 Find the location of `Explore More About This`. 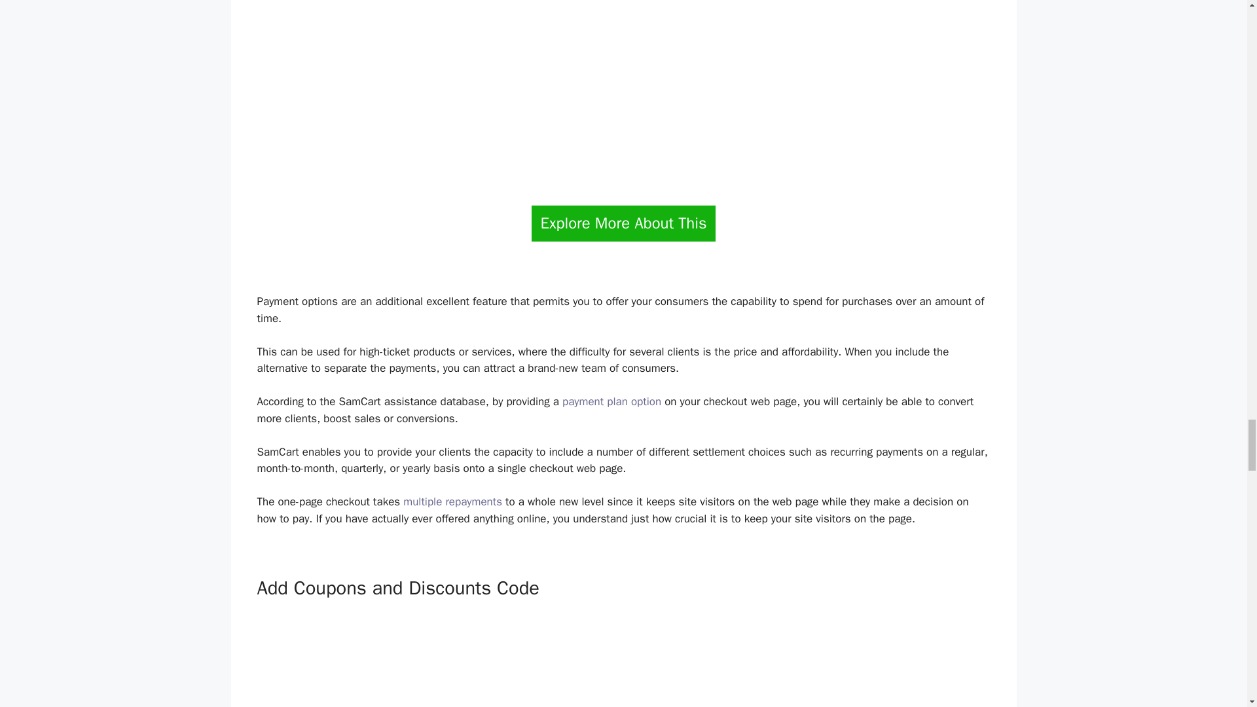

Explore More About This is located at coordinates (623, 224).